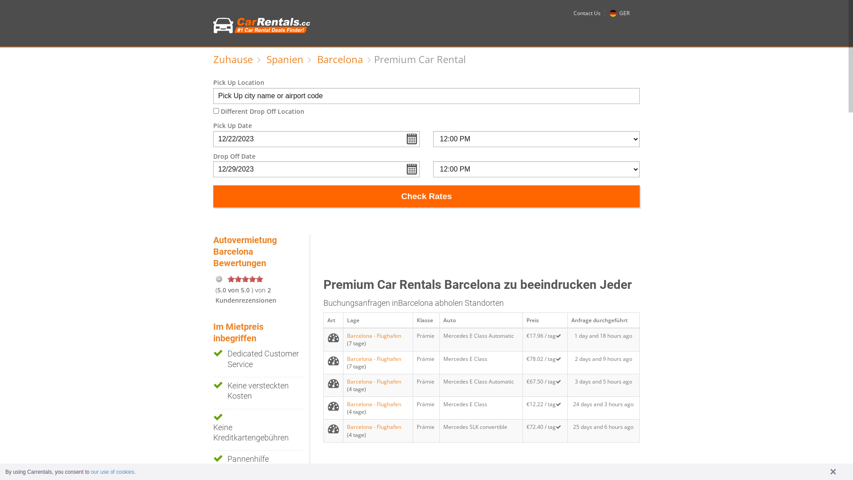 This screenshot has width=853, height=480. What do you see at coordinates (613, 13) in the screenshot?
I see `de` at bounding box center [613, 13].